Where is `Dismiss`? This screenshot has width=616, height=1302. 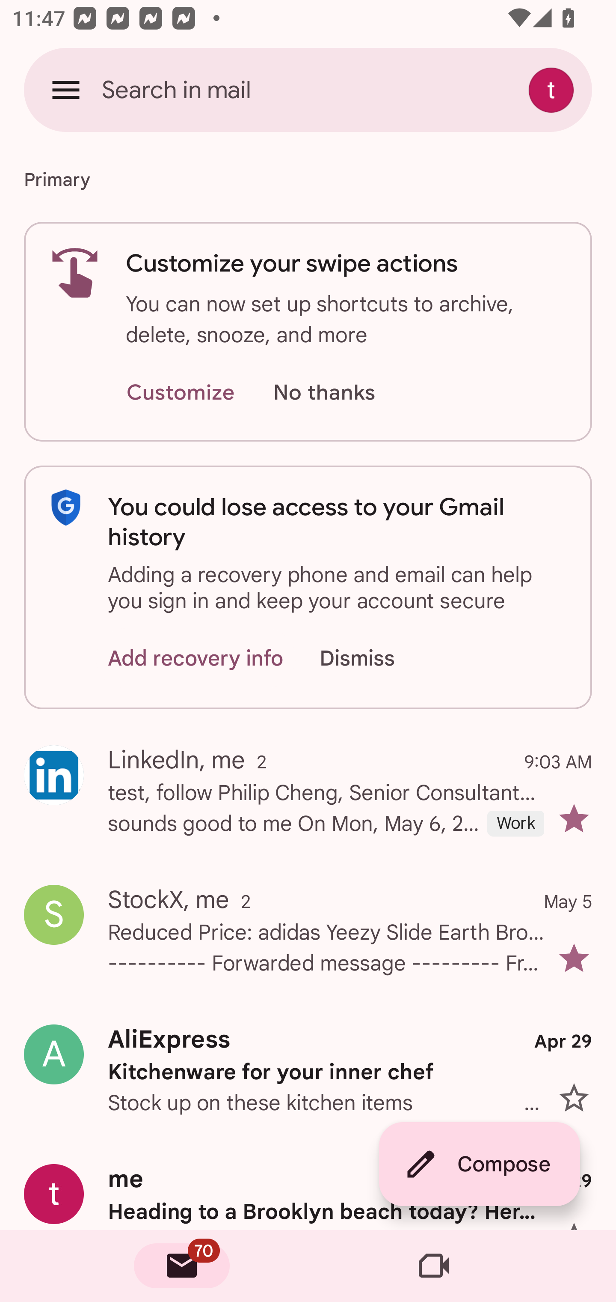 Dismiss is located at coordinates (373, 658).